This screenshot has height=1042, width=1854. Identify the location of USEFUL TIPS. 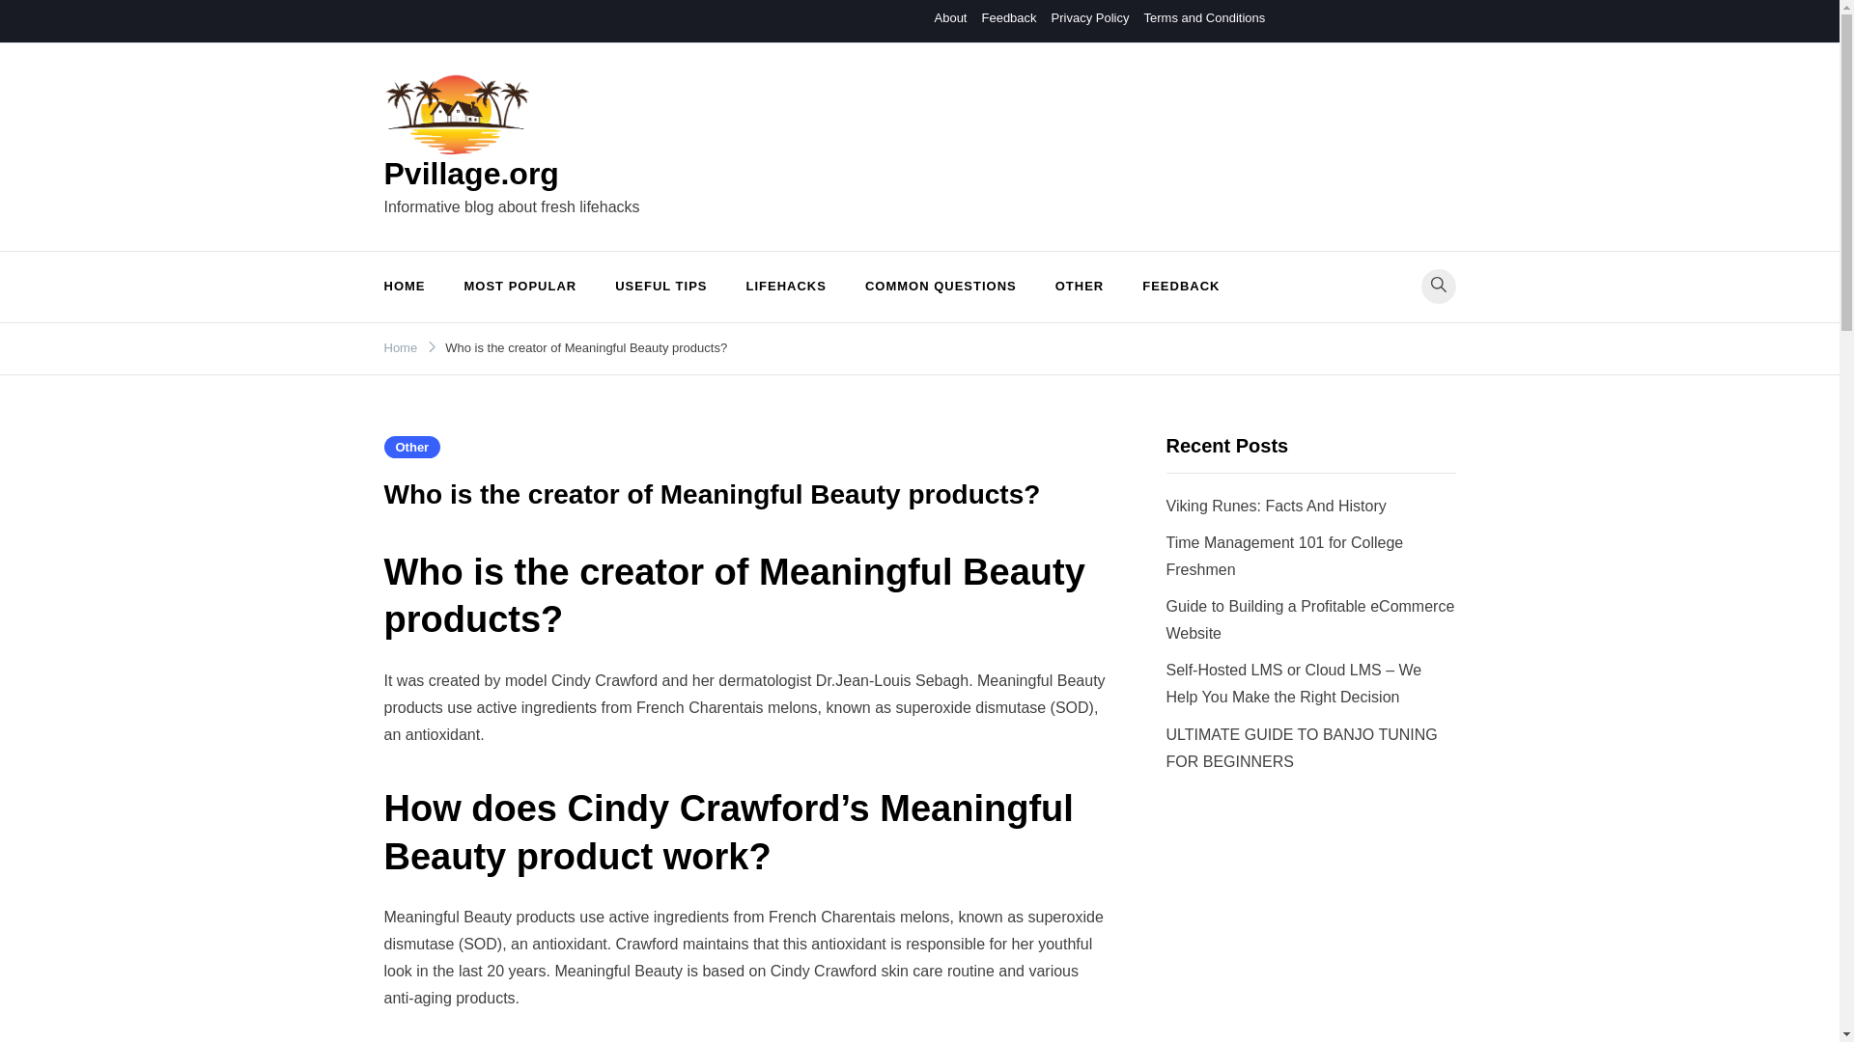
(660, 287).